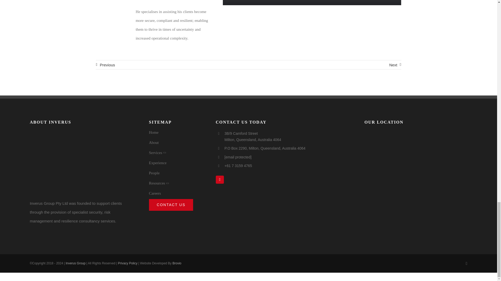  I want to click on Next, so click(395, 65).